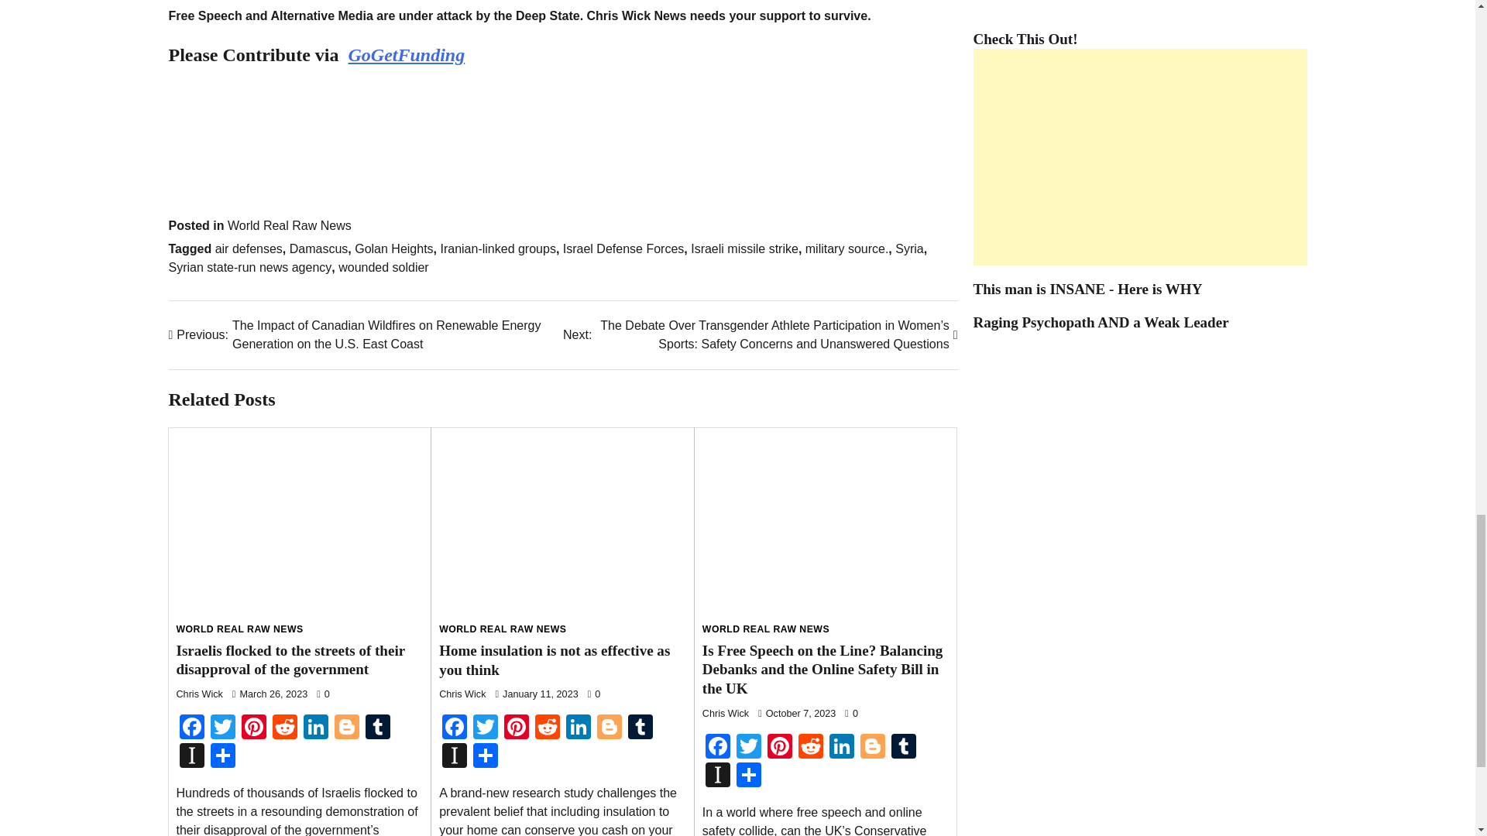 The width and height of the screenshot is (1487, 836). What do you see at coordinates (289, 225) in the screenshot?
I see `World Real Raw News` at bounding box center [289, 225].